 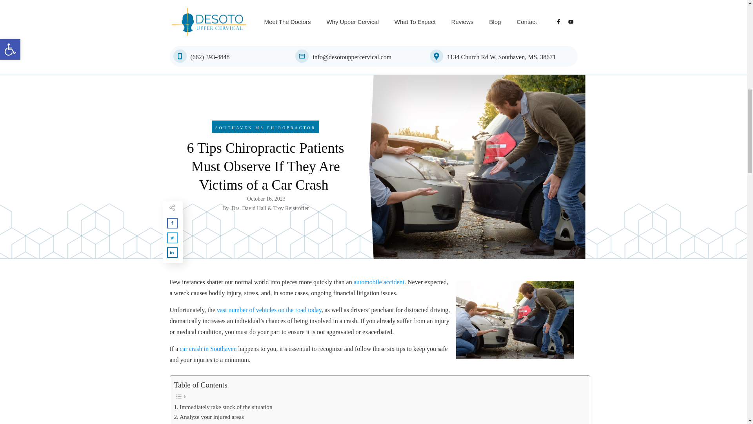 What do you see at coordinates (223, 407) in the screenshot?
I see `Immediately take stock of the situation` at bounding box center [223, 407].